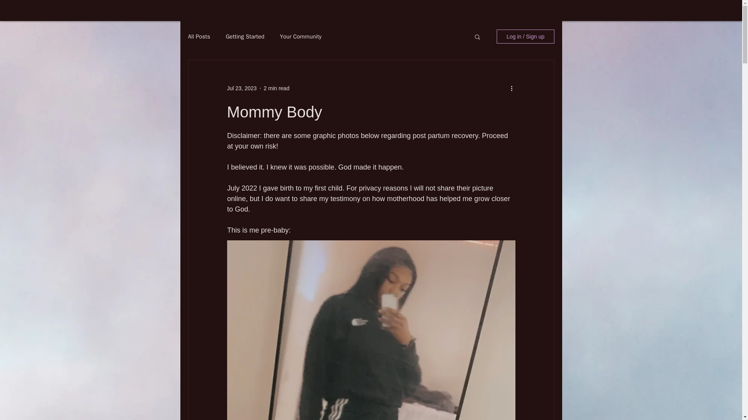 The image size is (748, 420). What do you see at coordinates (277, 88) in the screenshot?
I see `2 min read` at bounding box center [277, 88].